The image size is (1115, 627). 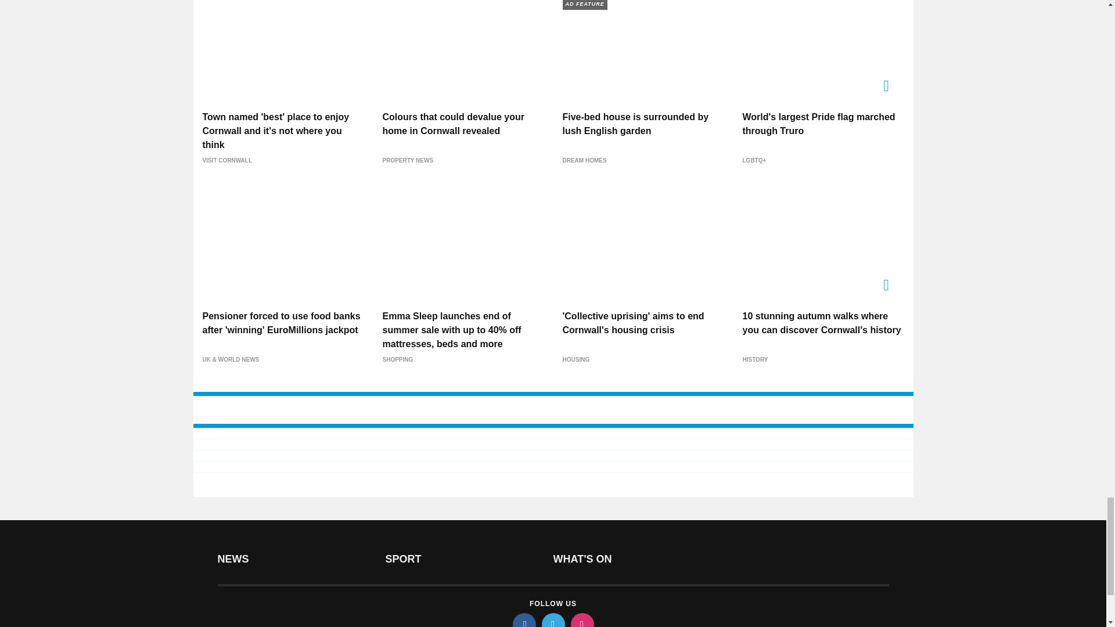 What do you see at coordinates (552, 620) in the screenshot?
I see `twitter` at bounding box center [552, 620].